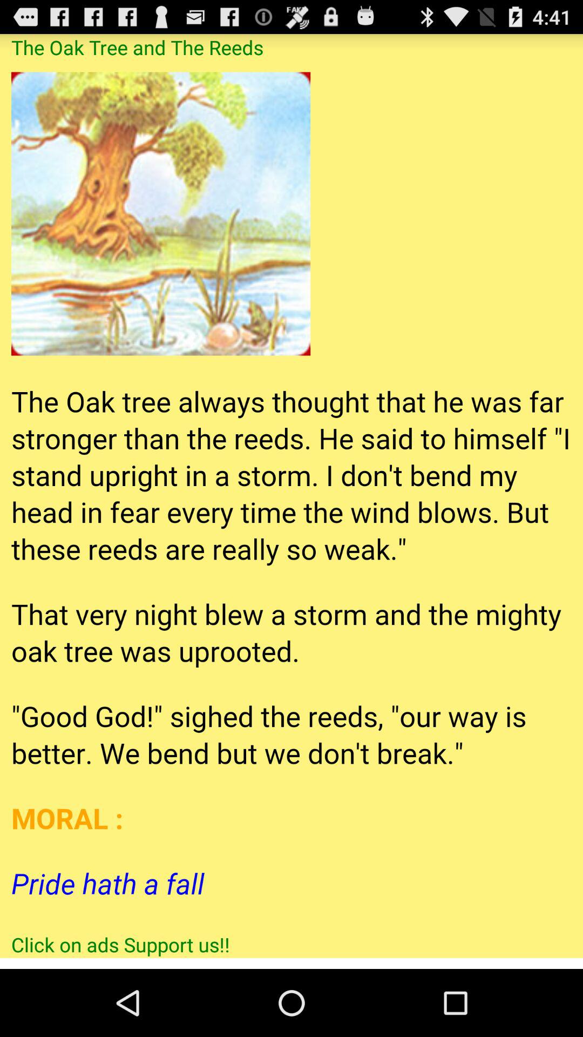  What do you see at coordinates (291, 496) in the screenshot?
I see `read short story` at bounding box center [291, 496].